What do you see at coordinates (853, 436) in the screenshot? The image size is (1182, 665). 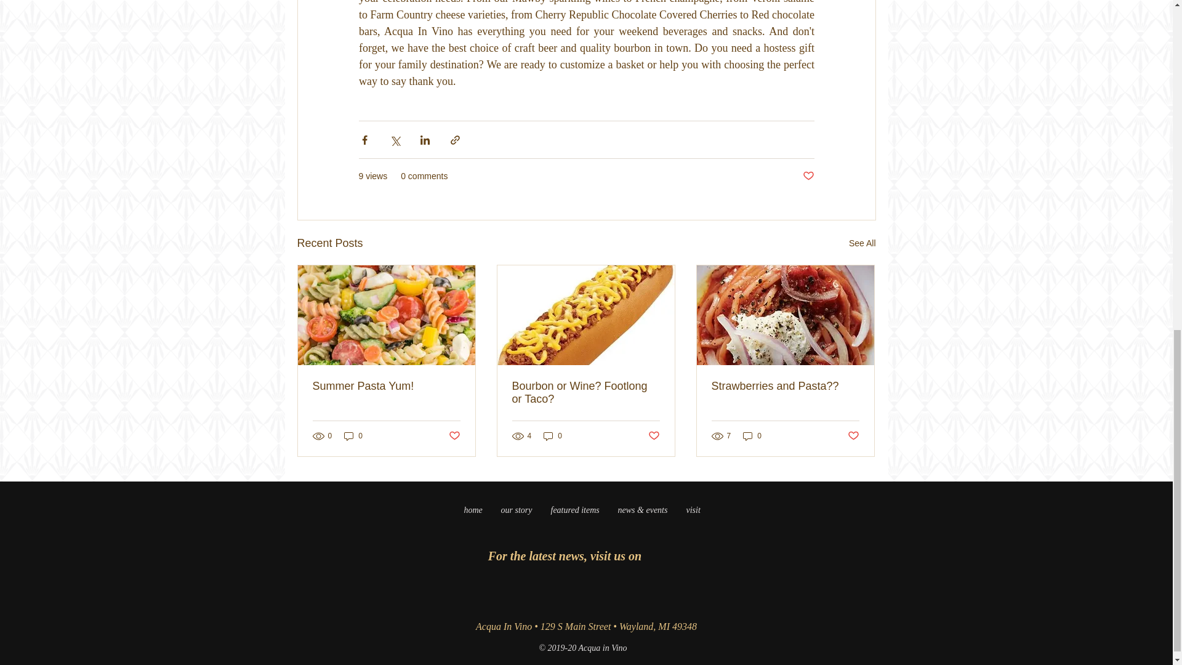 I see `Post not marked as liked` at bounding box center [853, 436].